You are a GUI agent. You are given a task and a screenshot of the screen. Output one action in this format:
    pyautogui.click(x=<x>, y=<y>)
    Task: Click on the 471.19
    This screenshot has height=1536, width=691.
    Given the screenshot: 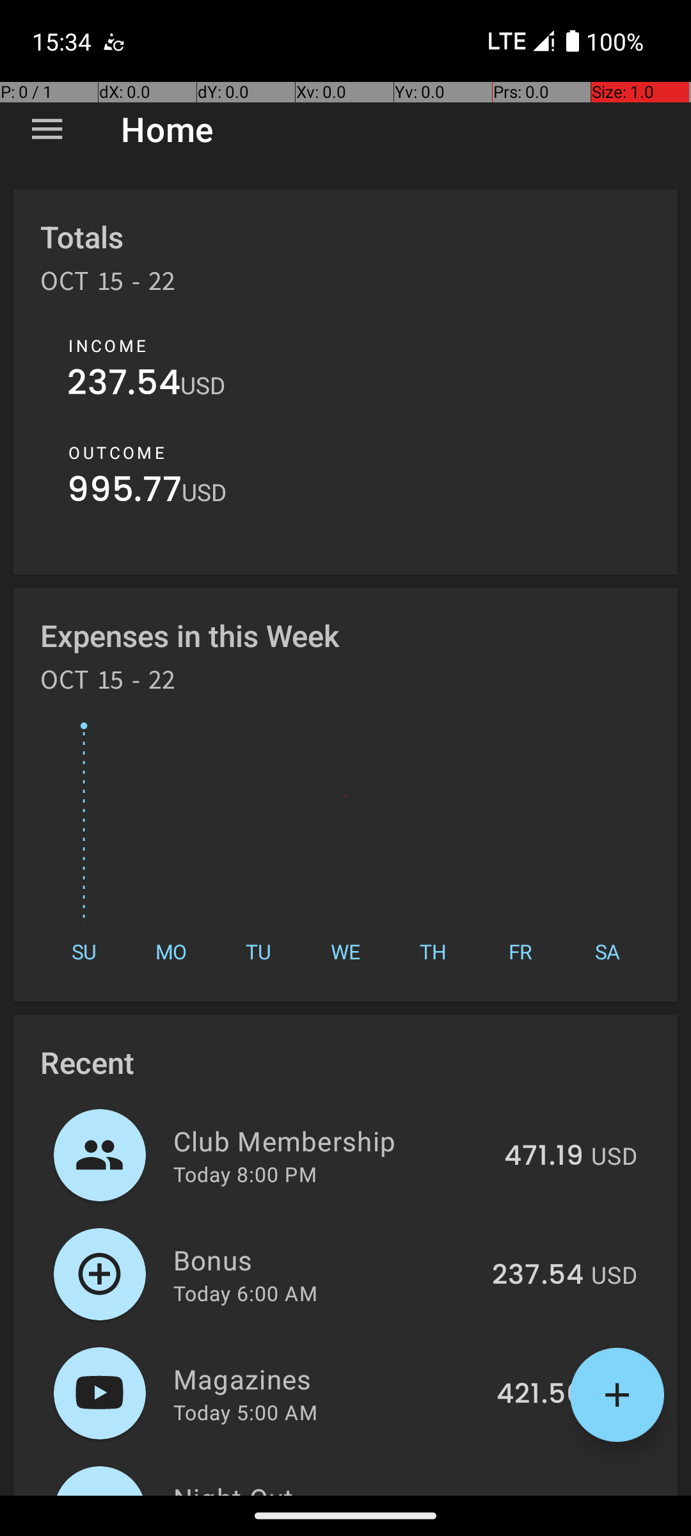 What is the action you would take?
    pyautogui.click(x=544, y=1156)
    